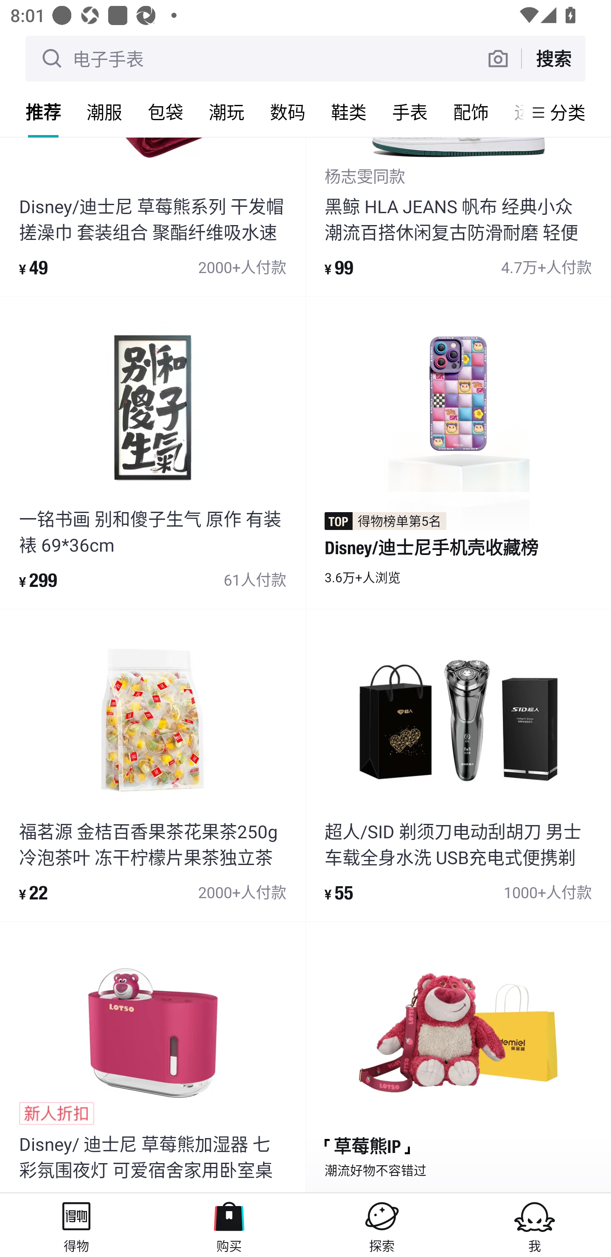 The height and width of the screenshot is (1257, 611). I want to click on 搜索, so click(553, 58).